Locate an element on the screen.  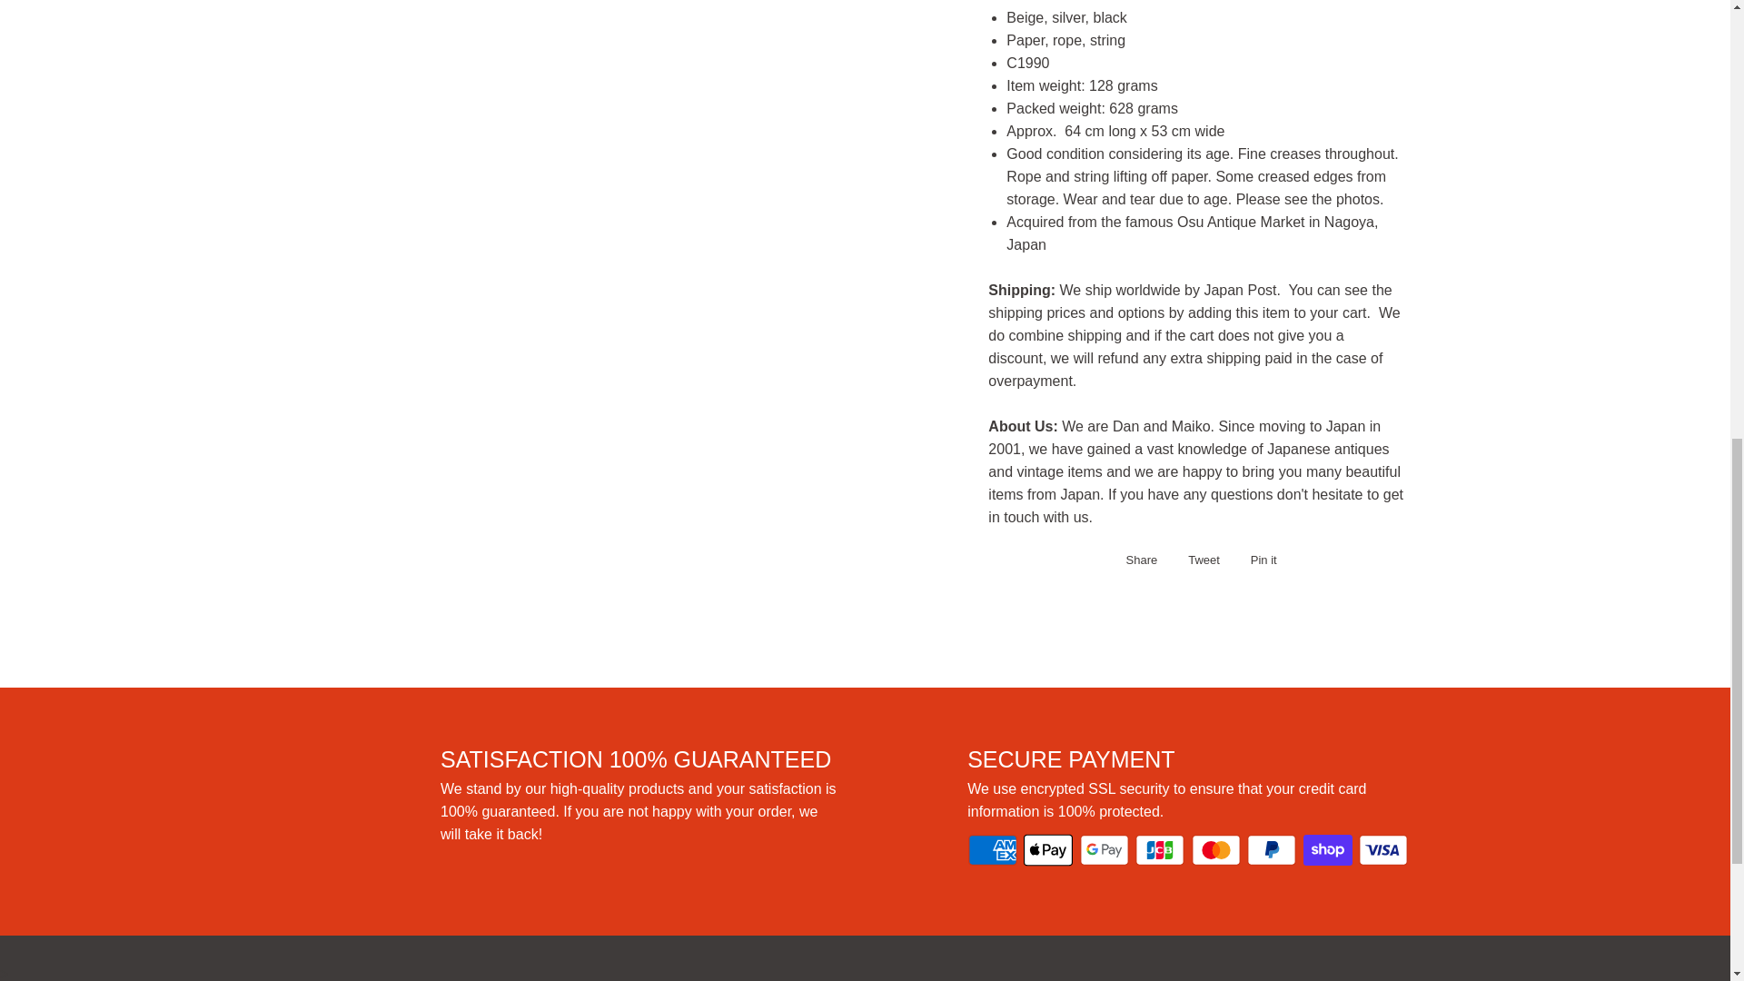
Pin on Pinterest is located at coordinates (1259, 560).